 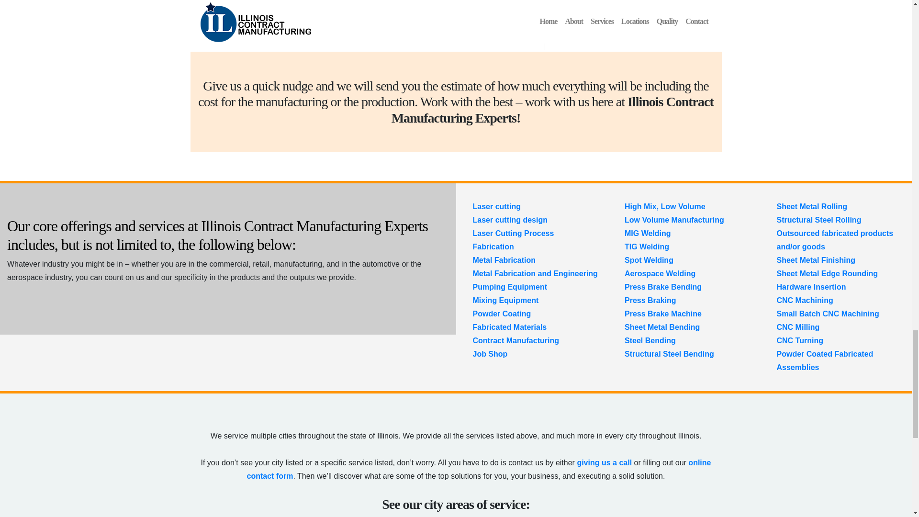 What do you see at coordinates (647, 246) in the screenshot?
I see `TIG Welding` at bounding box center [647, 246].